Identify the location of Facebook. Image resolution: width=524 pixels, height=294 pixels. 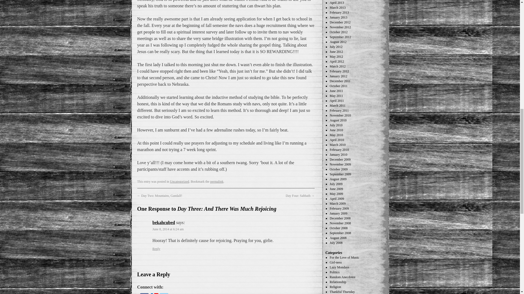
(144, 293).